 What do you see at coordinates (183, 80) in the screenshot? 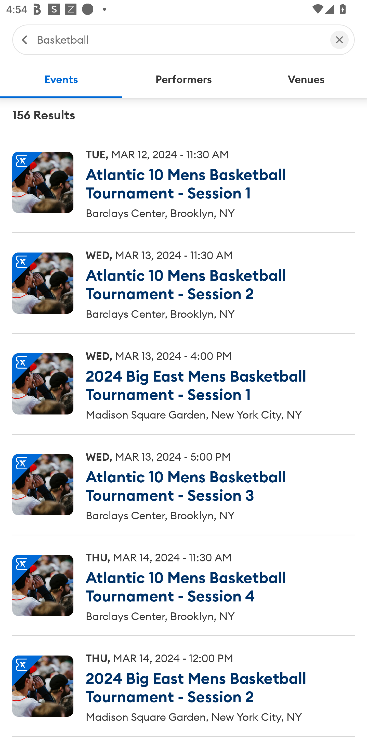
I see `Performers` at bounding box center [183, 80].